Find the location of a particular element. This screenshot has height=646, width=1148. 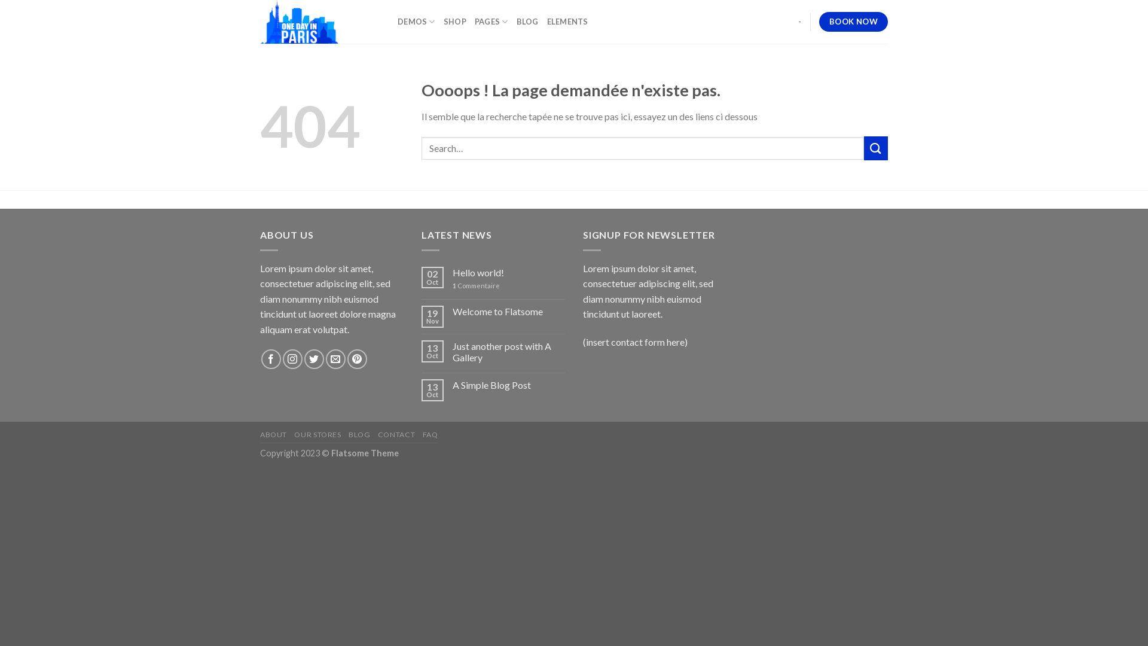

Nous suivre sur Pinterest is located at coordinates (358, 359).